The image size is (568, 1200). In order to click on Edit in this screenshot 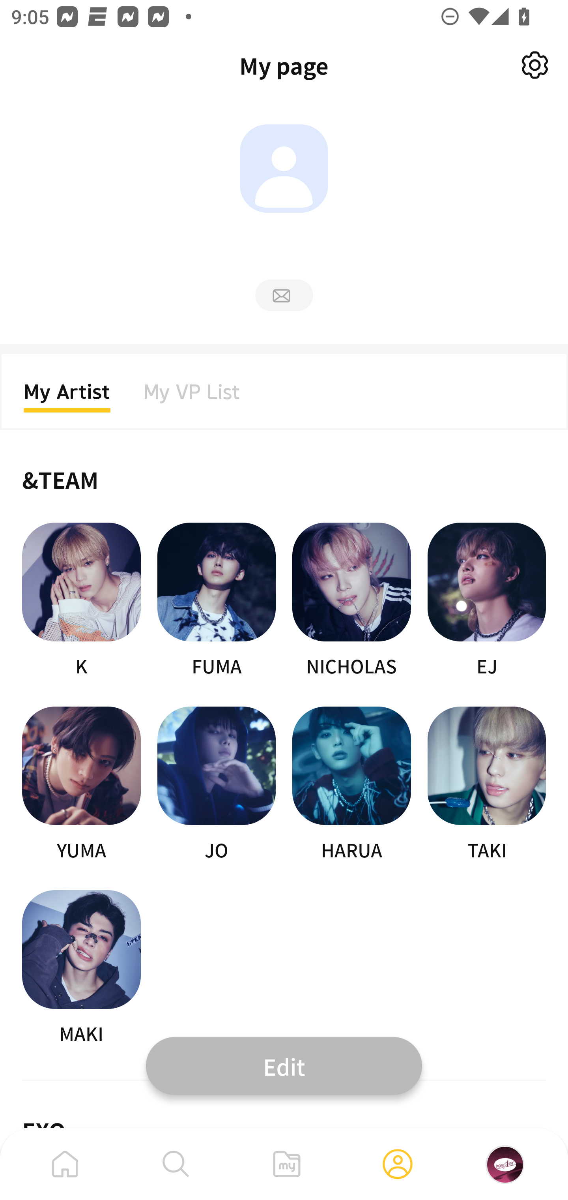, I will do `click(284, 1065)`.